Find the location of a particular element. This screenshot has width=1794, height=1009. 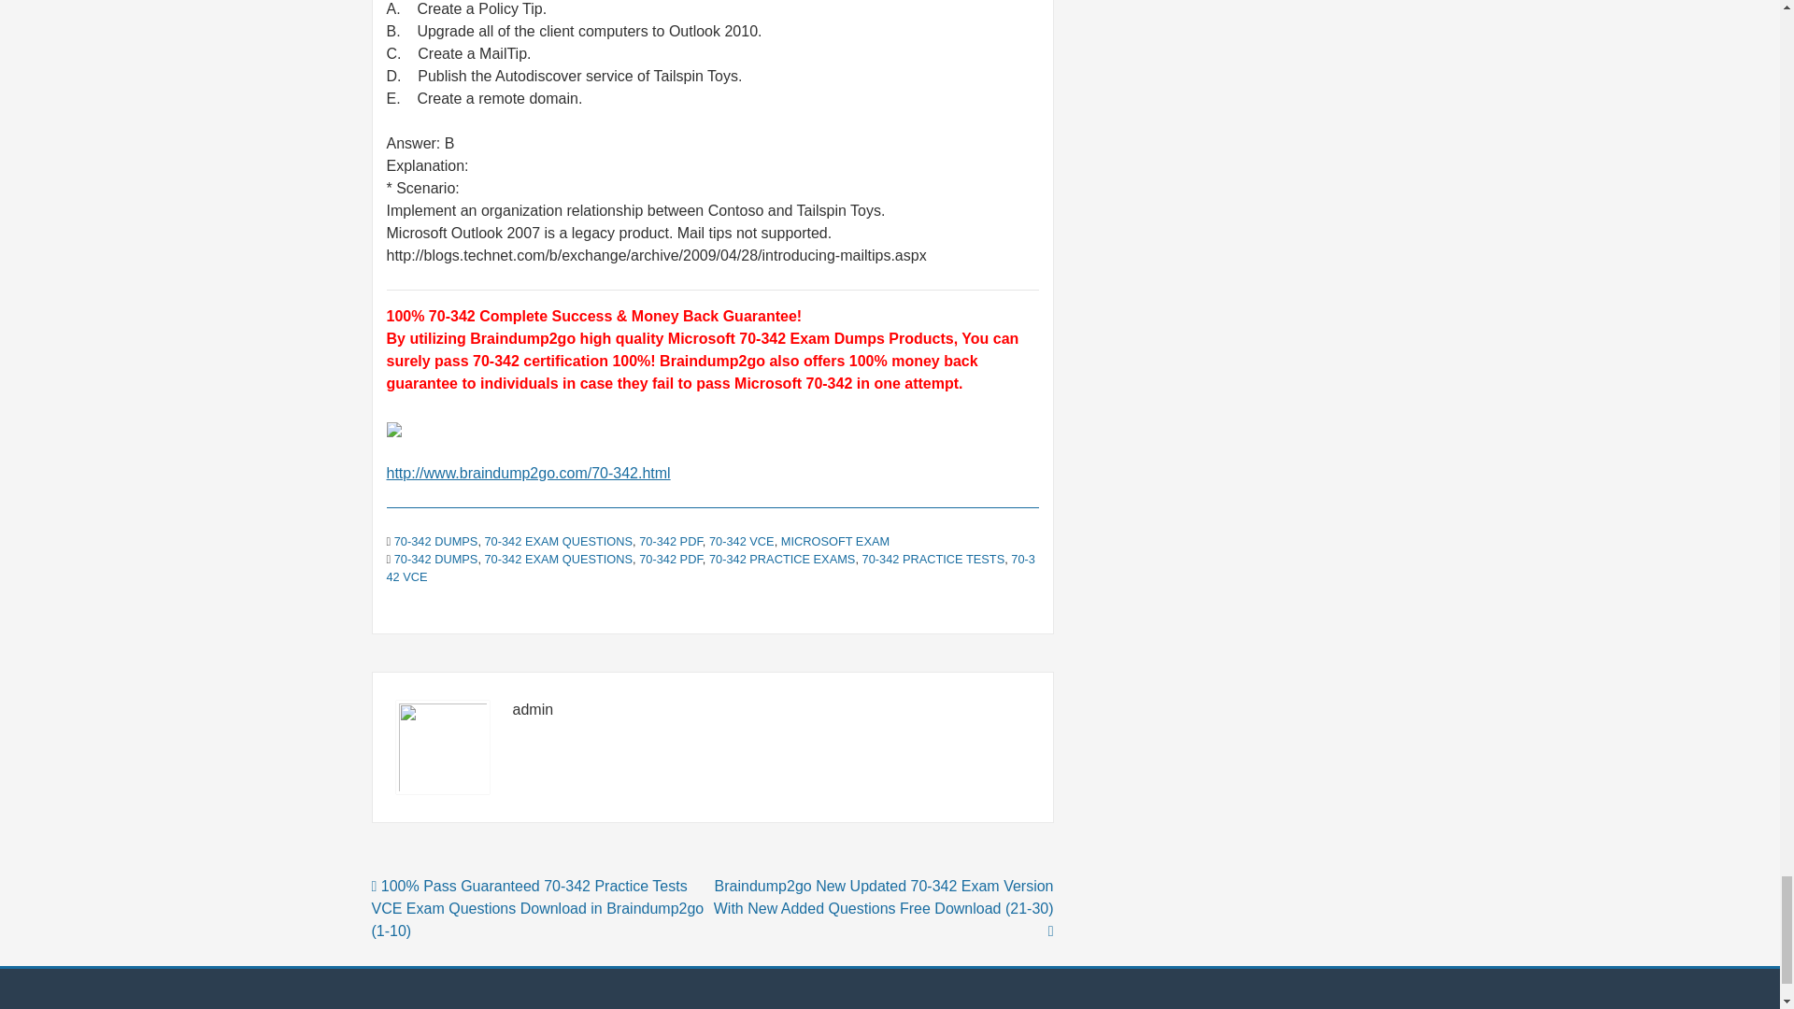

70-342 VCE is located at coordinates (710, 568).